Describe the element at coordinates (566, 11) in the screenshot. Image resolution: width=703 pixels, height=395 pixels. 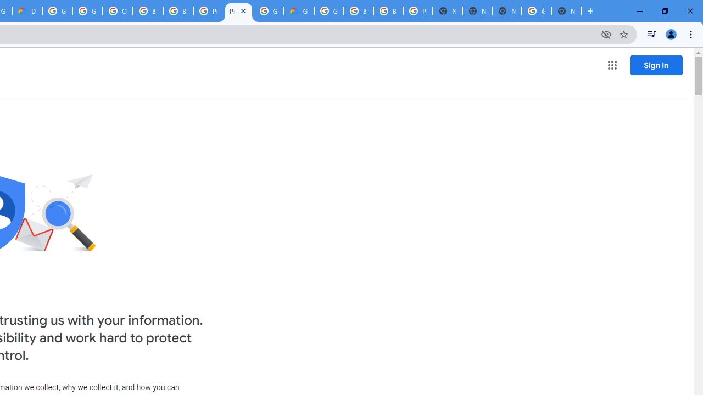
I see `New Tab` at that location.